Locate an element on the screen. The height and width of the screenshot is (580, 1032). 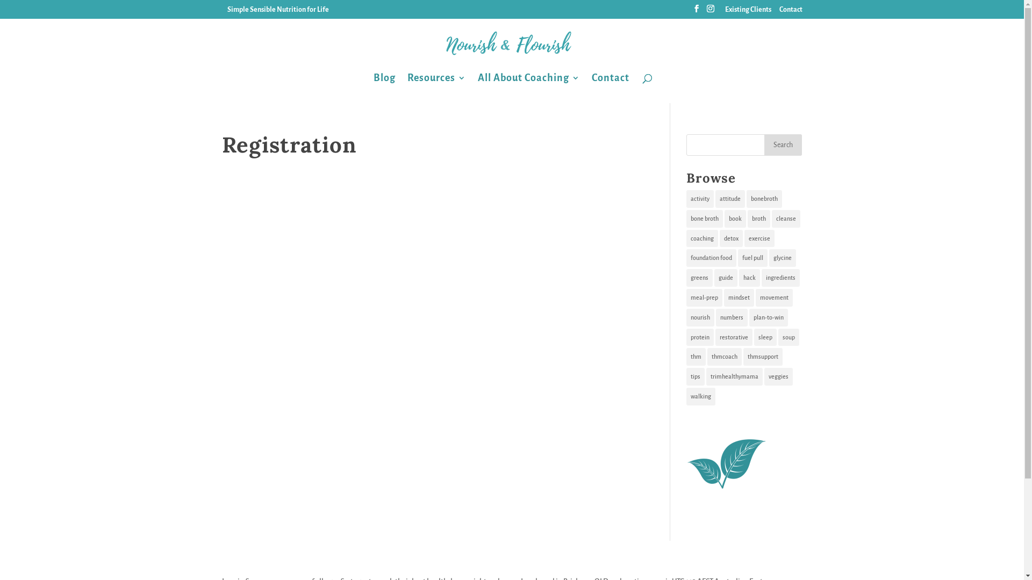
sleep is located at coordinates (765, 337).